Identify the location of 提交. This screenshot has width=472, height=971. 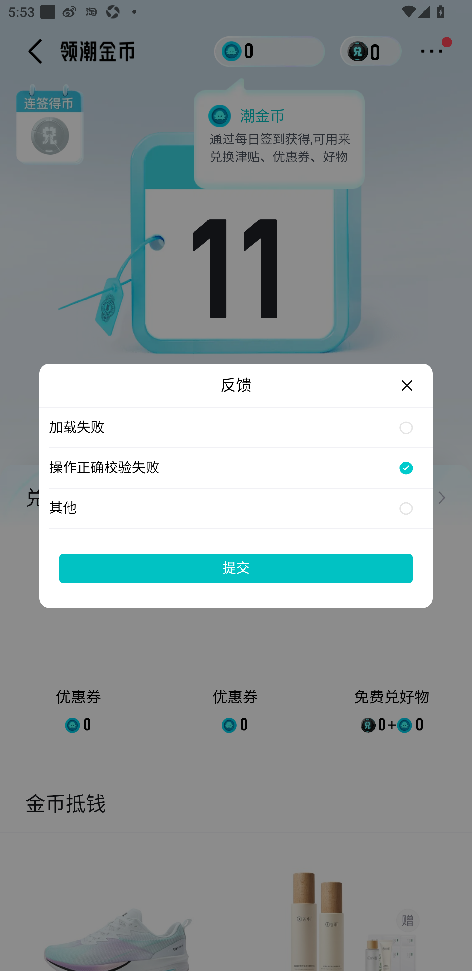
(236, 568).